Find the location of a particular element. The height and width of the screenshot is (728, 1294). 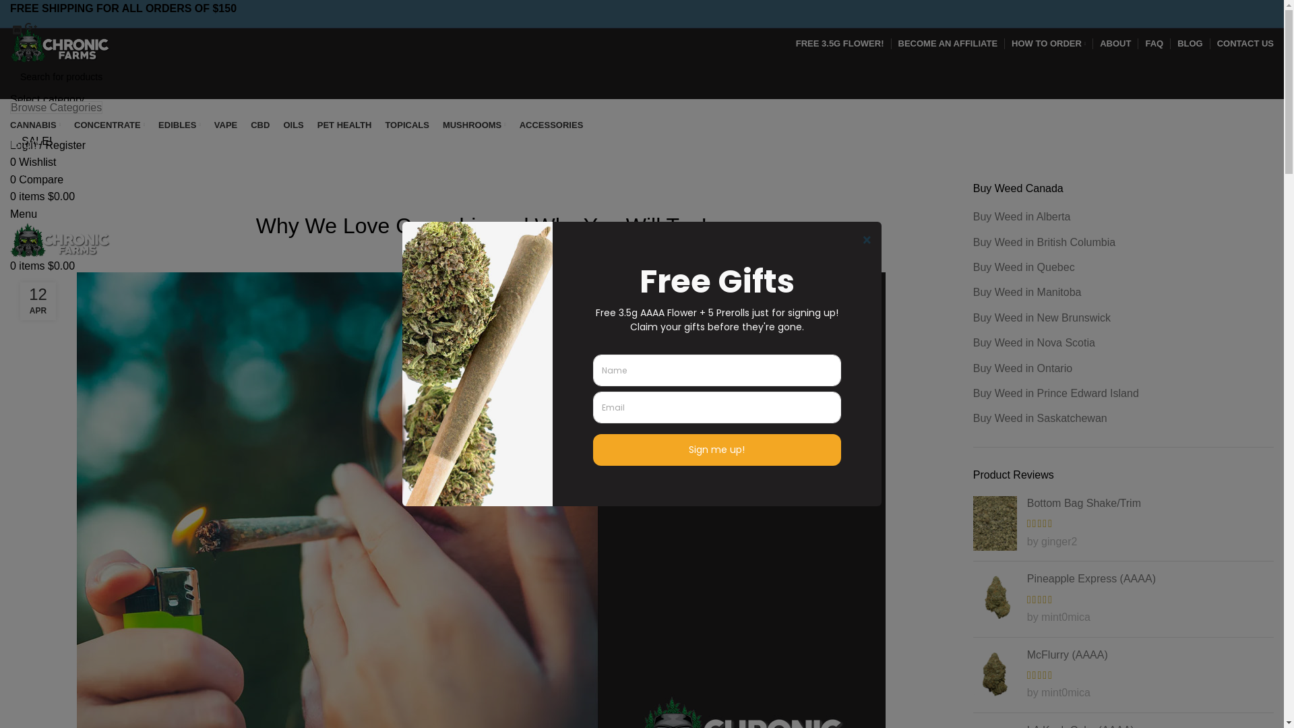

EDIBLES is located at coordinates (179, 125).